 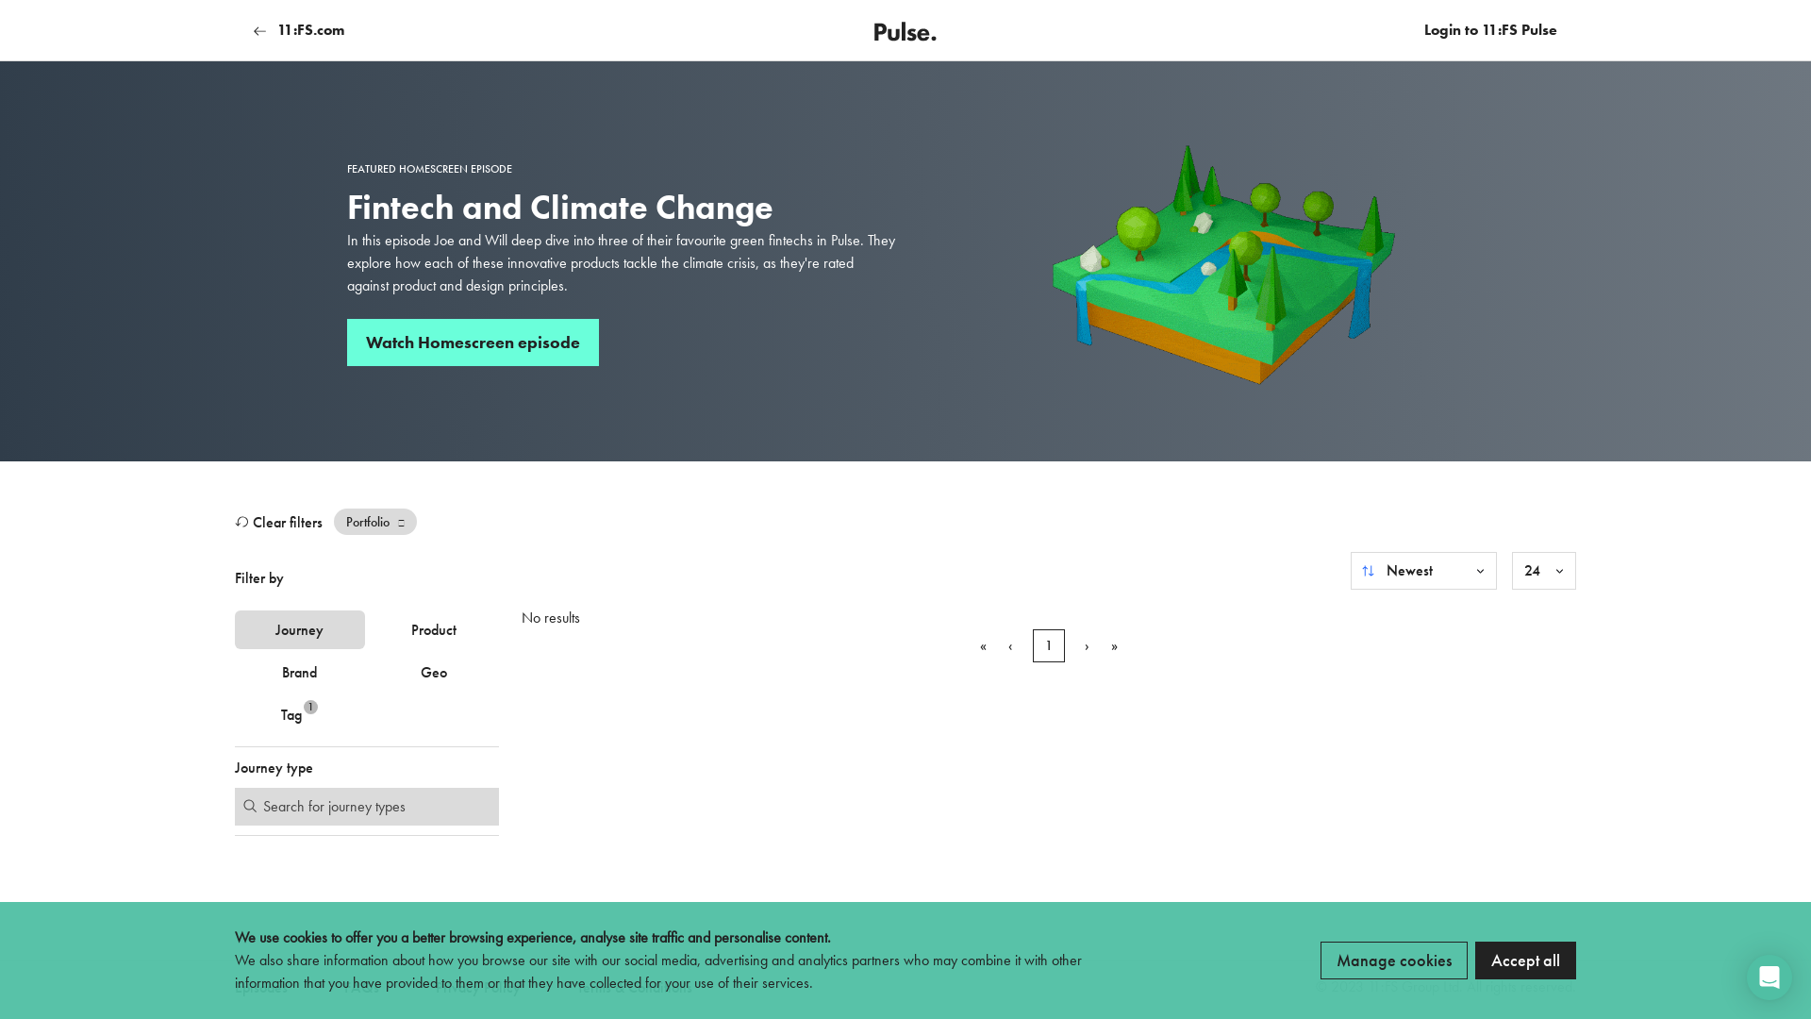 I want to click on Manage cookies, so click(x=1394, y=961).